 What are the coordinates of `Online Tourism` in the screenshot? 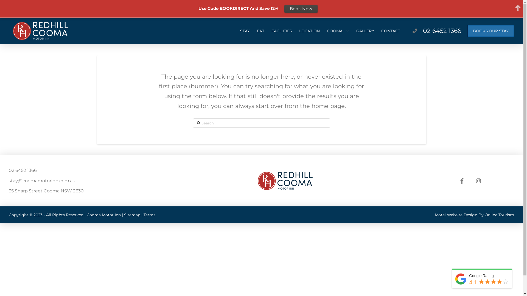 It's located at (500, 215).